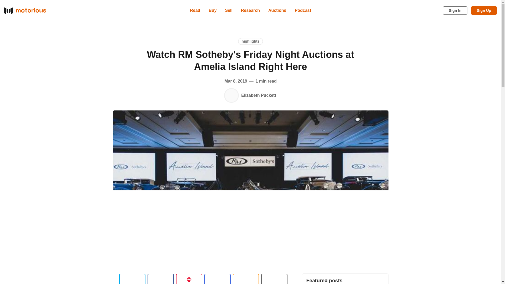 This screenshot has width=505, height=284. I want to click on Share on Facebook, so click(160, 279).